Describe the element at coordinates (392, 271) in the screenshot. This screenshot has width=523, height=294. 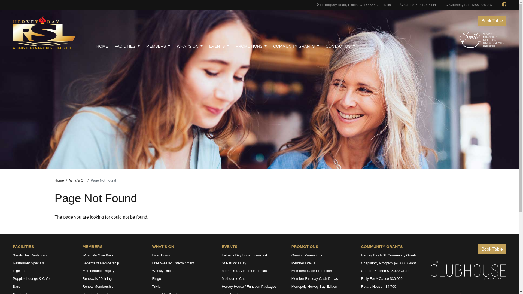
I see `Comfort Kitchen $12,000 Grant` at that location.